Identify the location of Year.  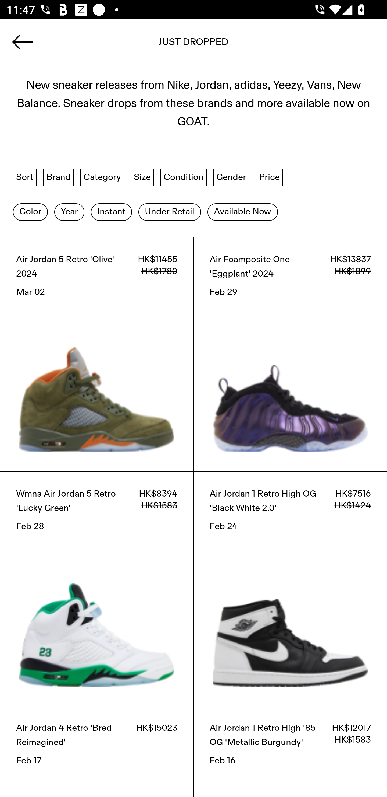
(69, 211).